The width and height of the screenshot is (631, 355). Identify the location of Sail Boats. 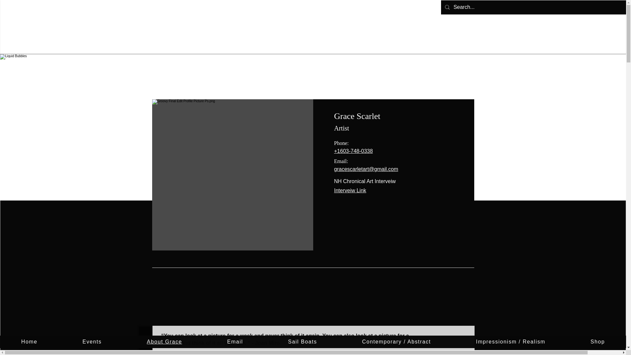
(302, 342).